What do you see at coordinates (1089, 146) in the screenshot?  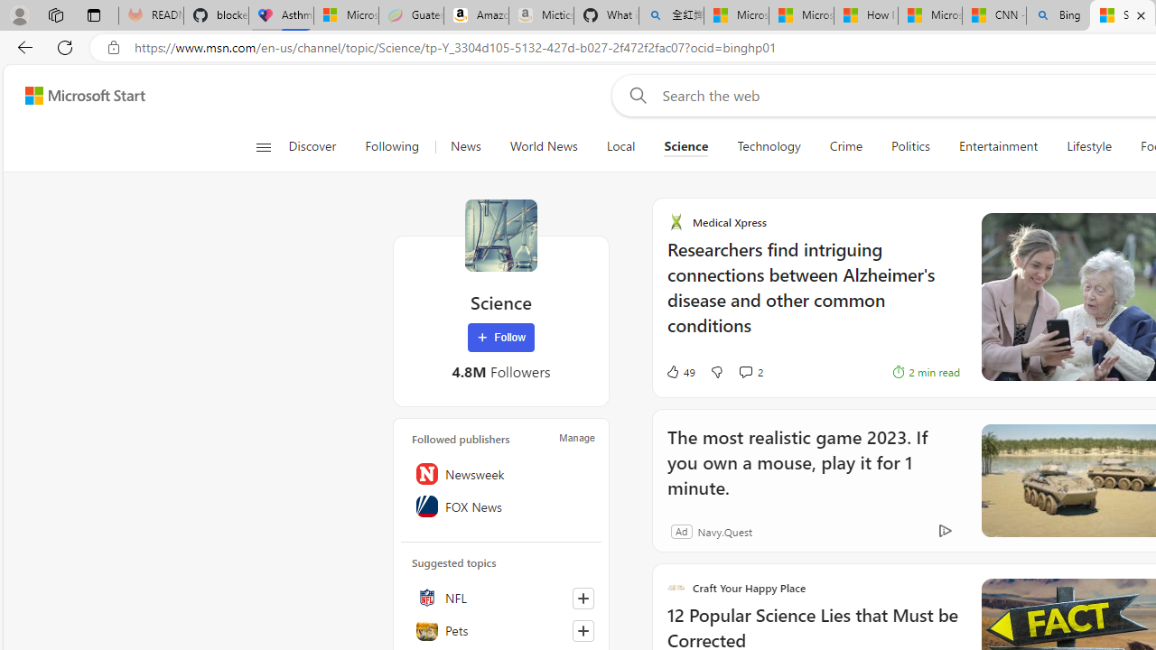 I see `Lifestyle` at bounding box center [1089, 146].